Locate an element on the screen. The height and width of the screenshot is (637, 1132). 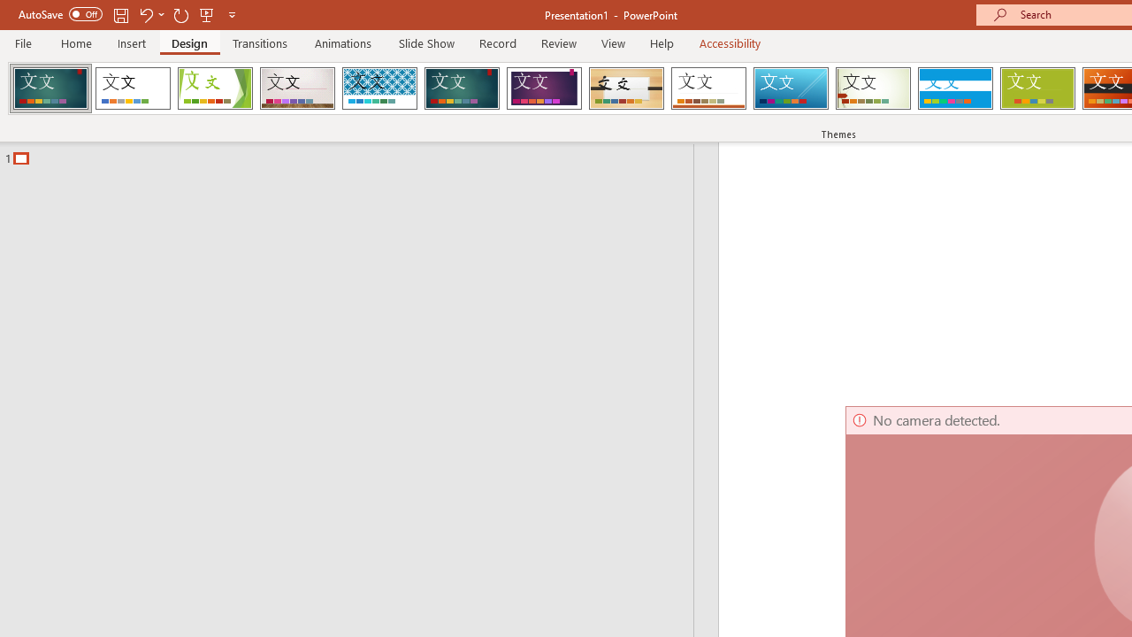
Slice is located at coordinates (791, 88).